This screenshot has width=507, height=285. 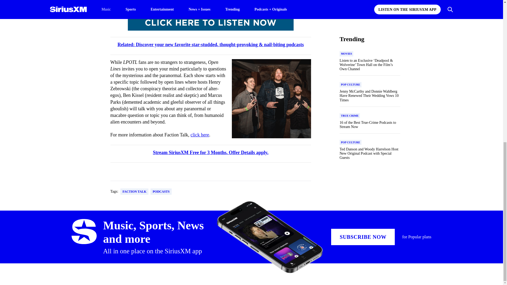 What do you see at coordinates (134, 191) in the screenshot?
I see `FACTION TALK` at bounding box center [134, 191].